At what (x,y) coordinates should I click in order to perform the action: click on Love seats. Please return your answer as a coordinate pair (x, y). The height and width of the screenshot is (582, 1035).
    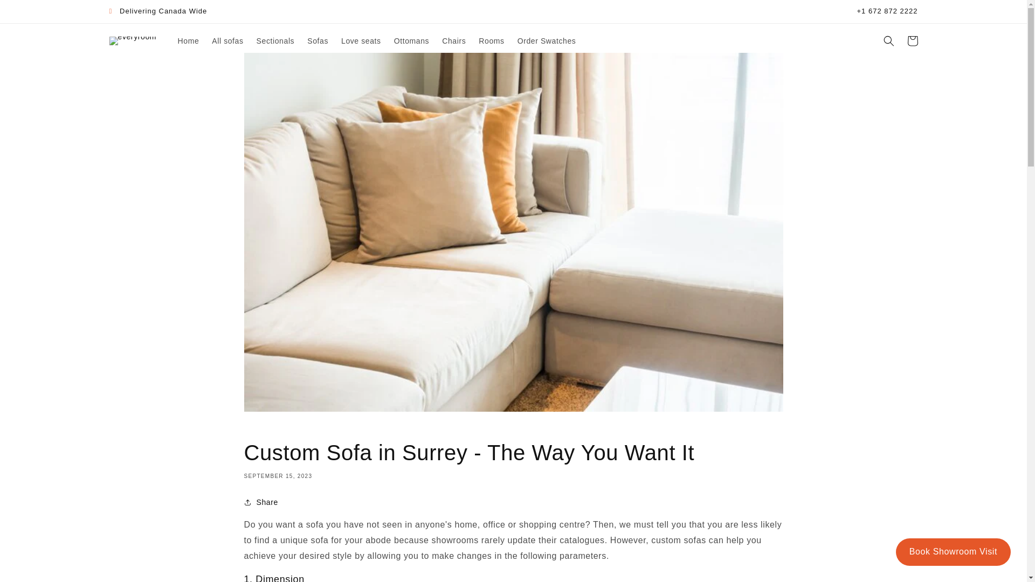
    Looking at the image, I should click on (361, 41).